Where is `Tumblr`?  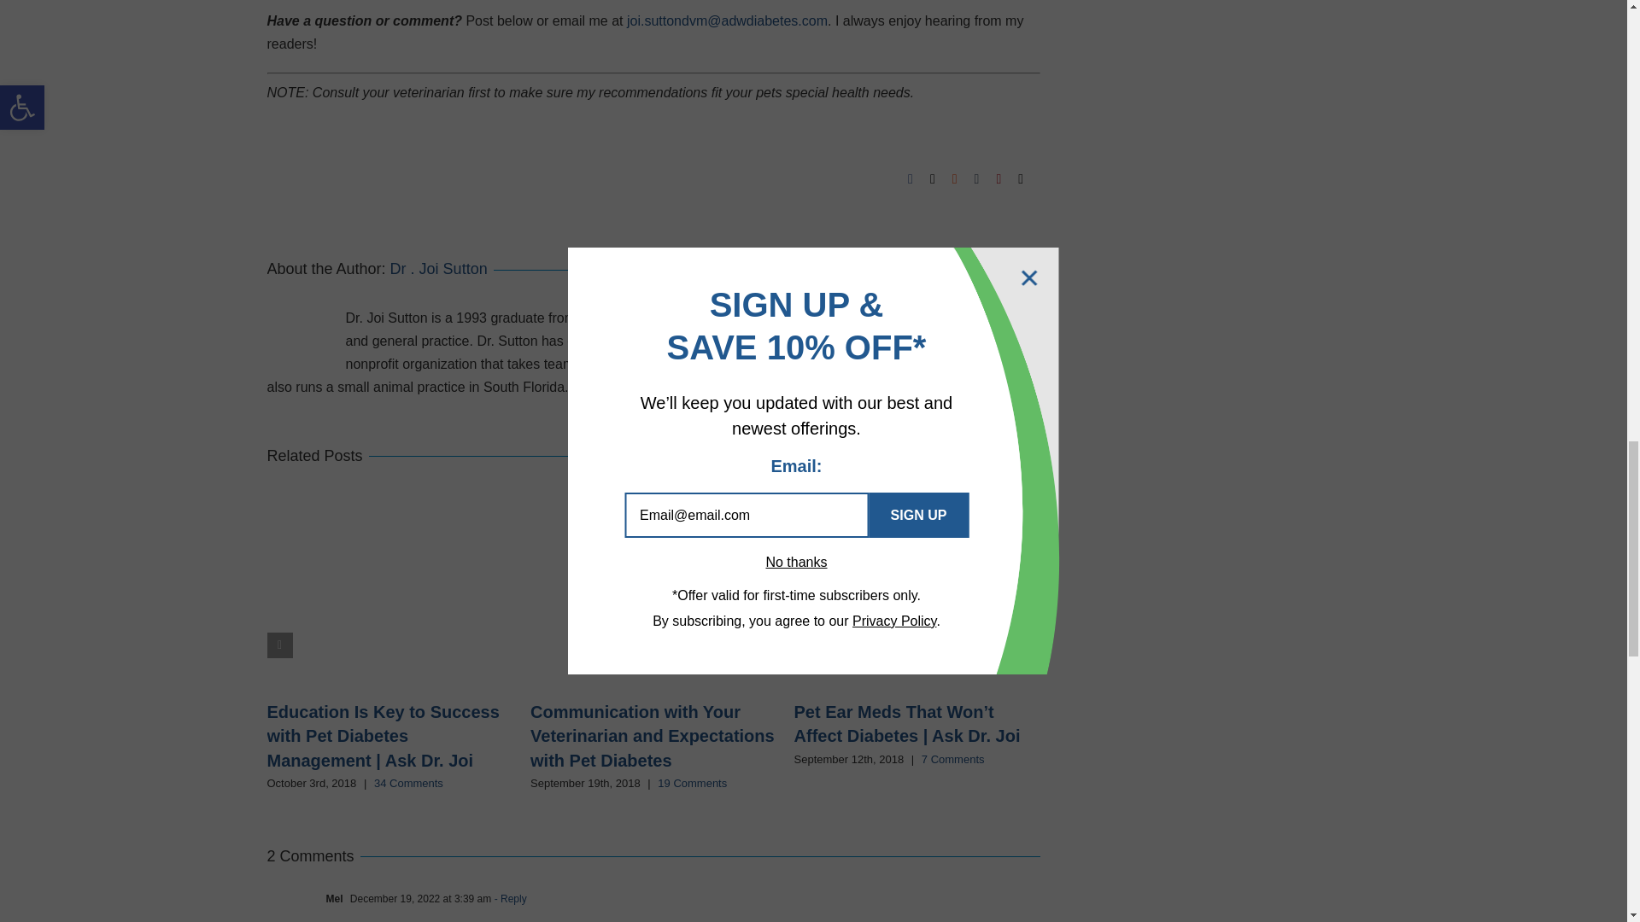
Tumblr is located at coordinates (976, 179).